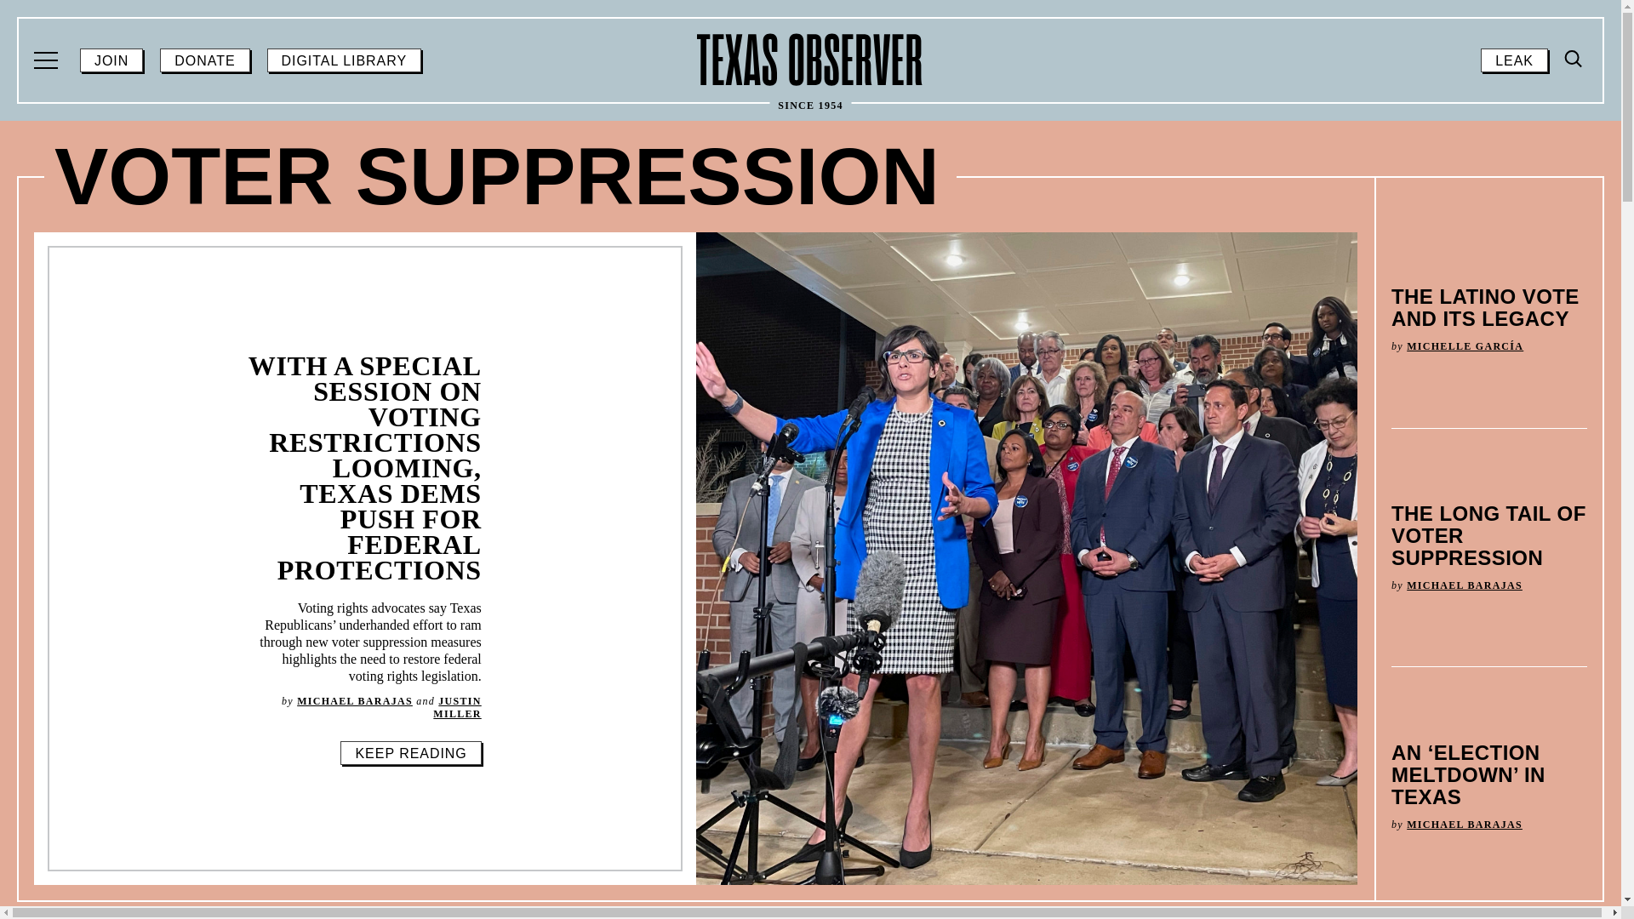 Image resolution: width=1634 pixels, height=919 pixels. Describe the element at coordinates (1188, 200) in the screenshot. I see `CRIMINAL JUSTICE` at that location.